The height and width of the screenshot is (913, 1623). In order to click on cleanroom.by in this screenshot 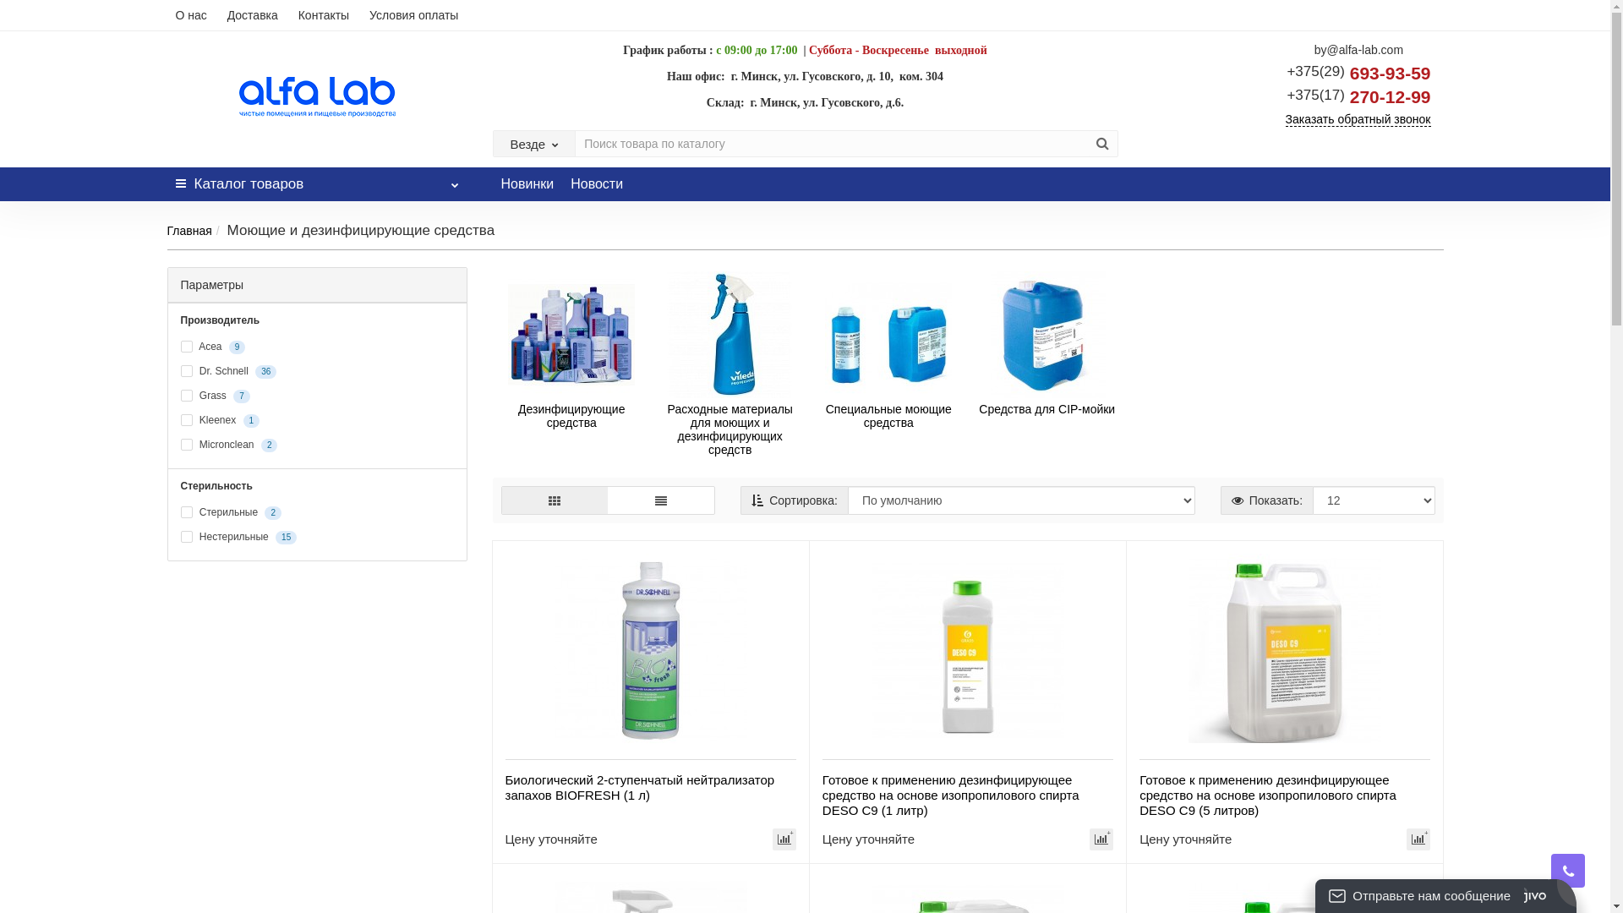, I will do `click(317, 96)`.